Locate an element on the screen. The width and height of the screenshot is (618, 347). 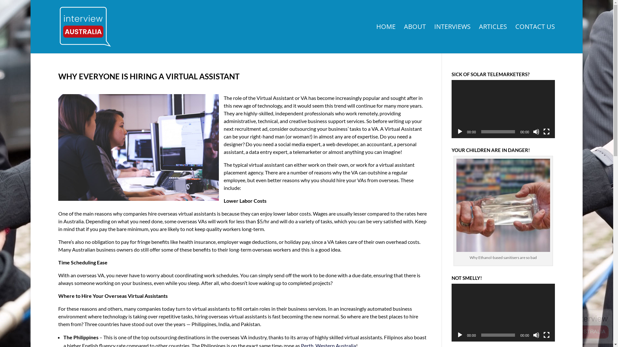
Mute is located at coordinates (536, 335).